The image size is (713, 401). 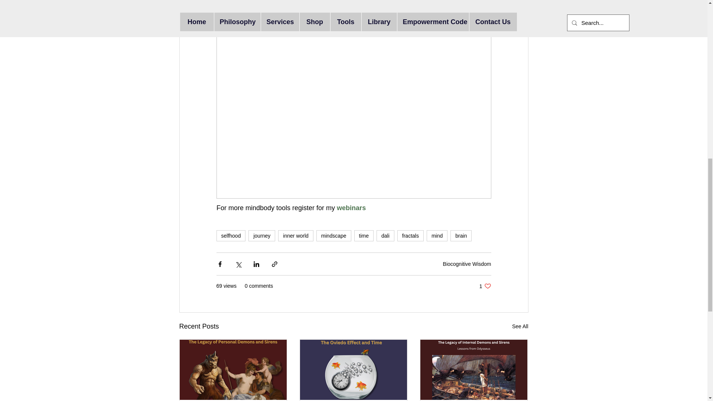 What do you see at coordinates (410, 235) in the screenshot?
I see `Biocognitive Wisdom` at bounding box center [410, 235].